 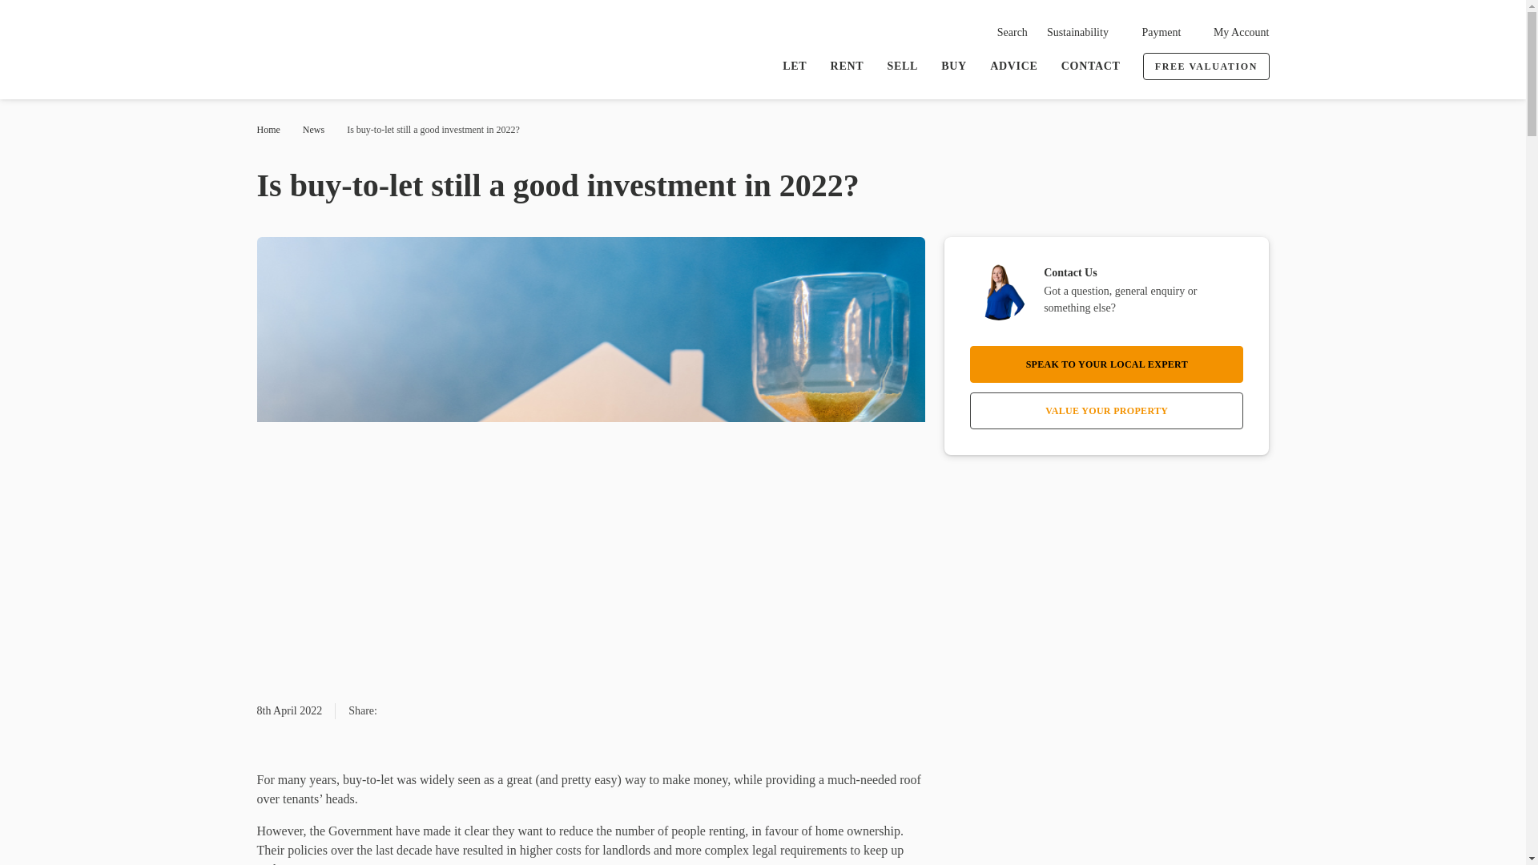 What do you see at coordinates (513, 711) in the screenshot?
I see `LinkedIn` at bounding box center [513, 711].